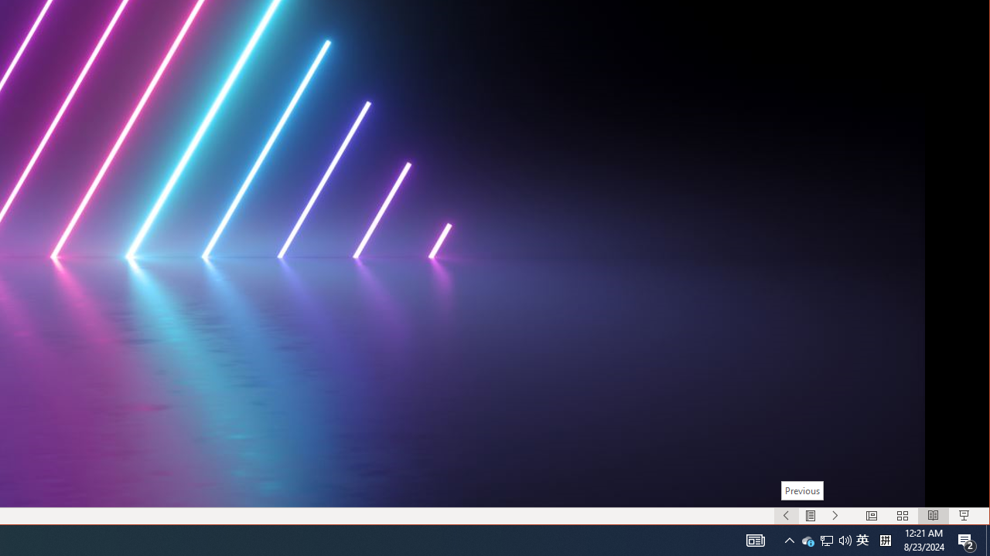 The width and height of the screenshot is (990, 556). Describe the element at coordinates (827, 541) in the screenshot. I see `Show desktop` at that location.